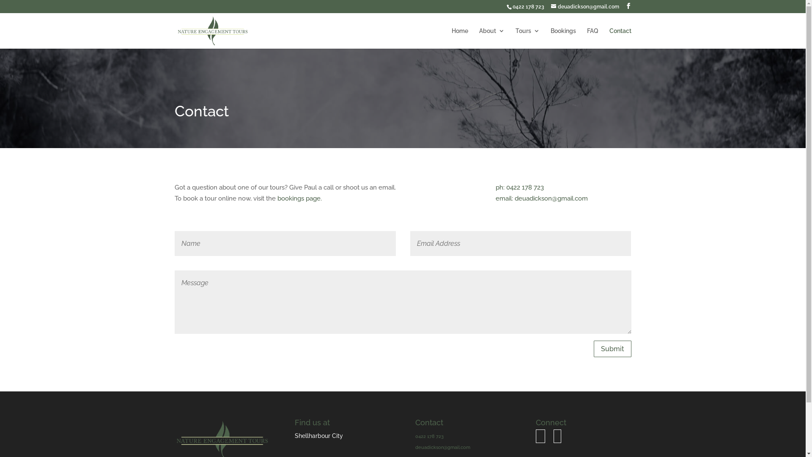 The width and height of the screenshot is (812, 457). I want to click on deuadickson@gmail.com, so click(443, 448).